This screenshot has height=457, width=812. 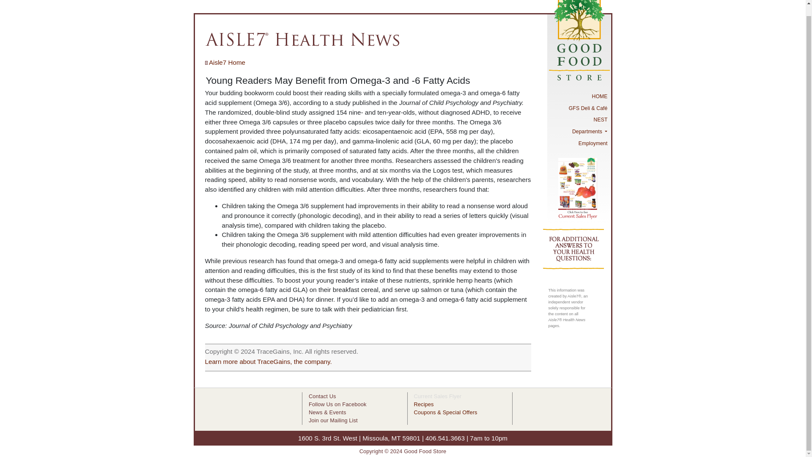 I want to click on Join our Mailing List, so click(x=333, y=421).